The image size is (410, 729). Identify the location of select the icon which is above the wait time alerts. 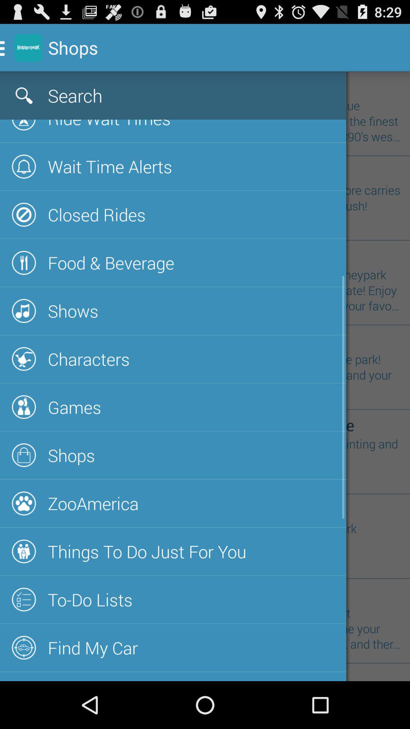
(24, 125).